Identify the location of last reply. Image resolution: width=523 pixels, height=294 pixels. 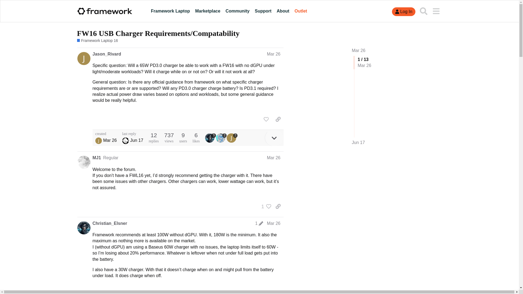
(133, 134).